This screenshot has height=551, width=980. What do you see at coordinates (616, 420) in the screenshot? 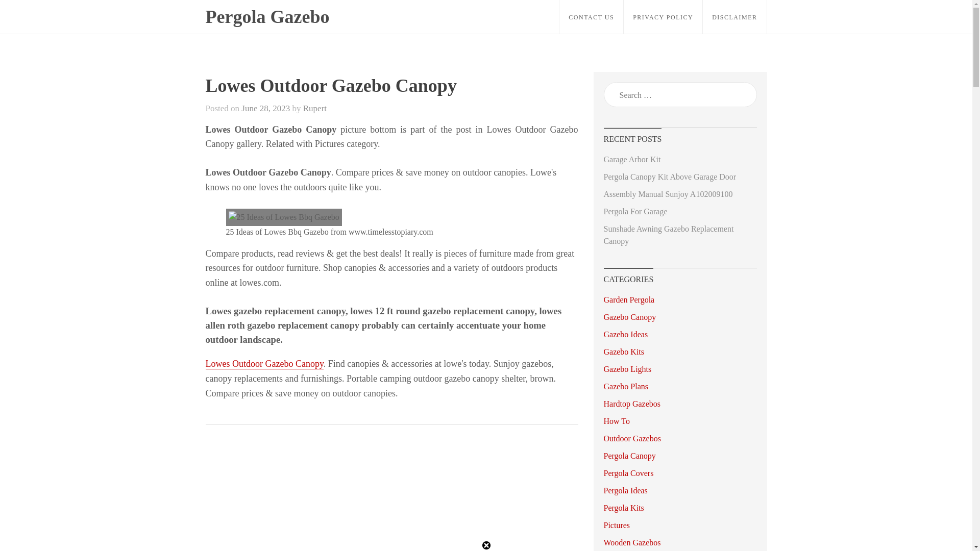
I see `How To` at bounding box center [616, 420].